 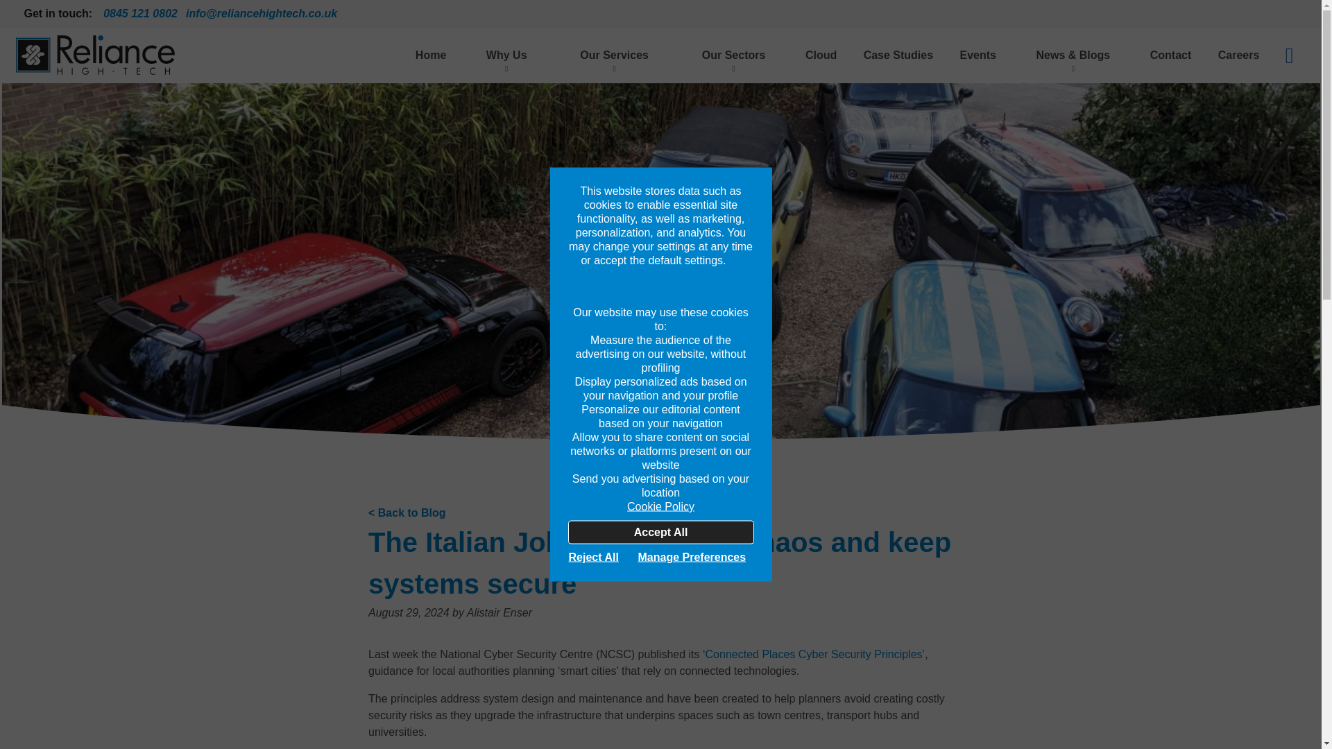 I want to click on Accept All, so click(x=660, y=531).